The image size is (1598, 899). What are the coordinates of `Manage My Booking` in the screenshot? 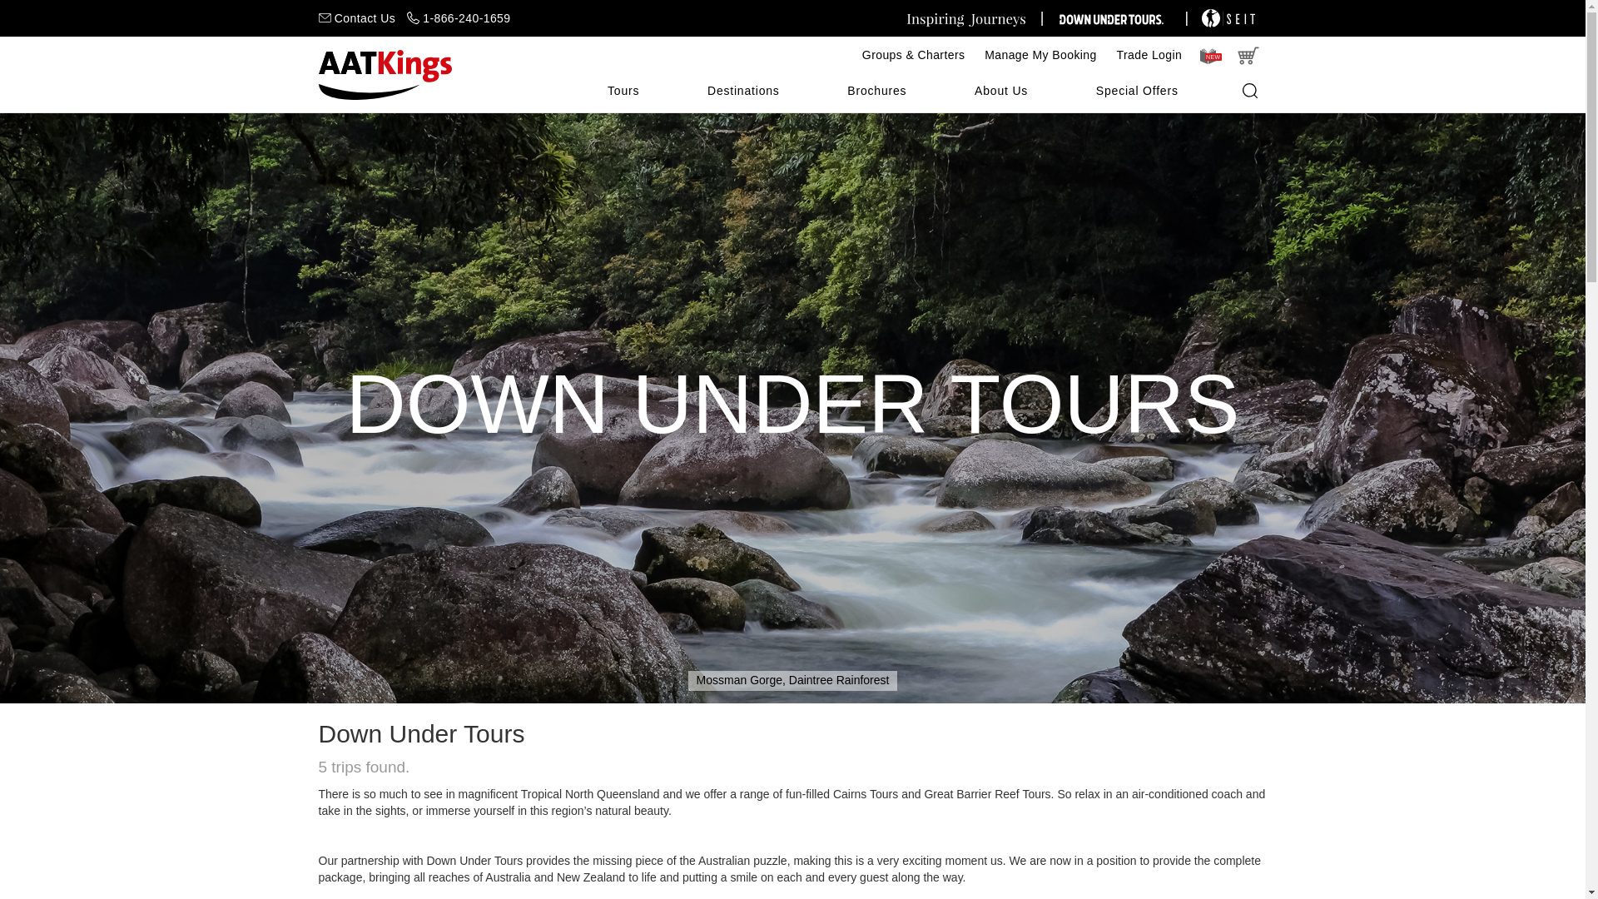 It's located at (1040, 55).